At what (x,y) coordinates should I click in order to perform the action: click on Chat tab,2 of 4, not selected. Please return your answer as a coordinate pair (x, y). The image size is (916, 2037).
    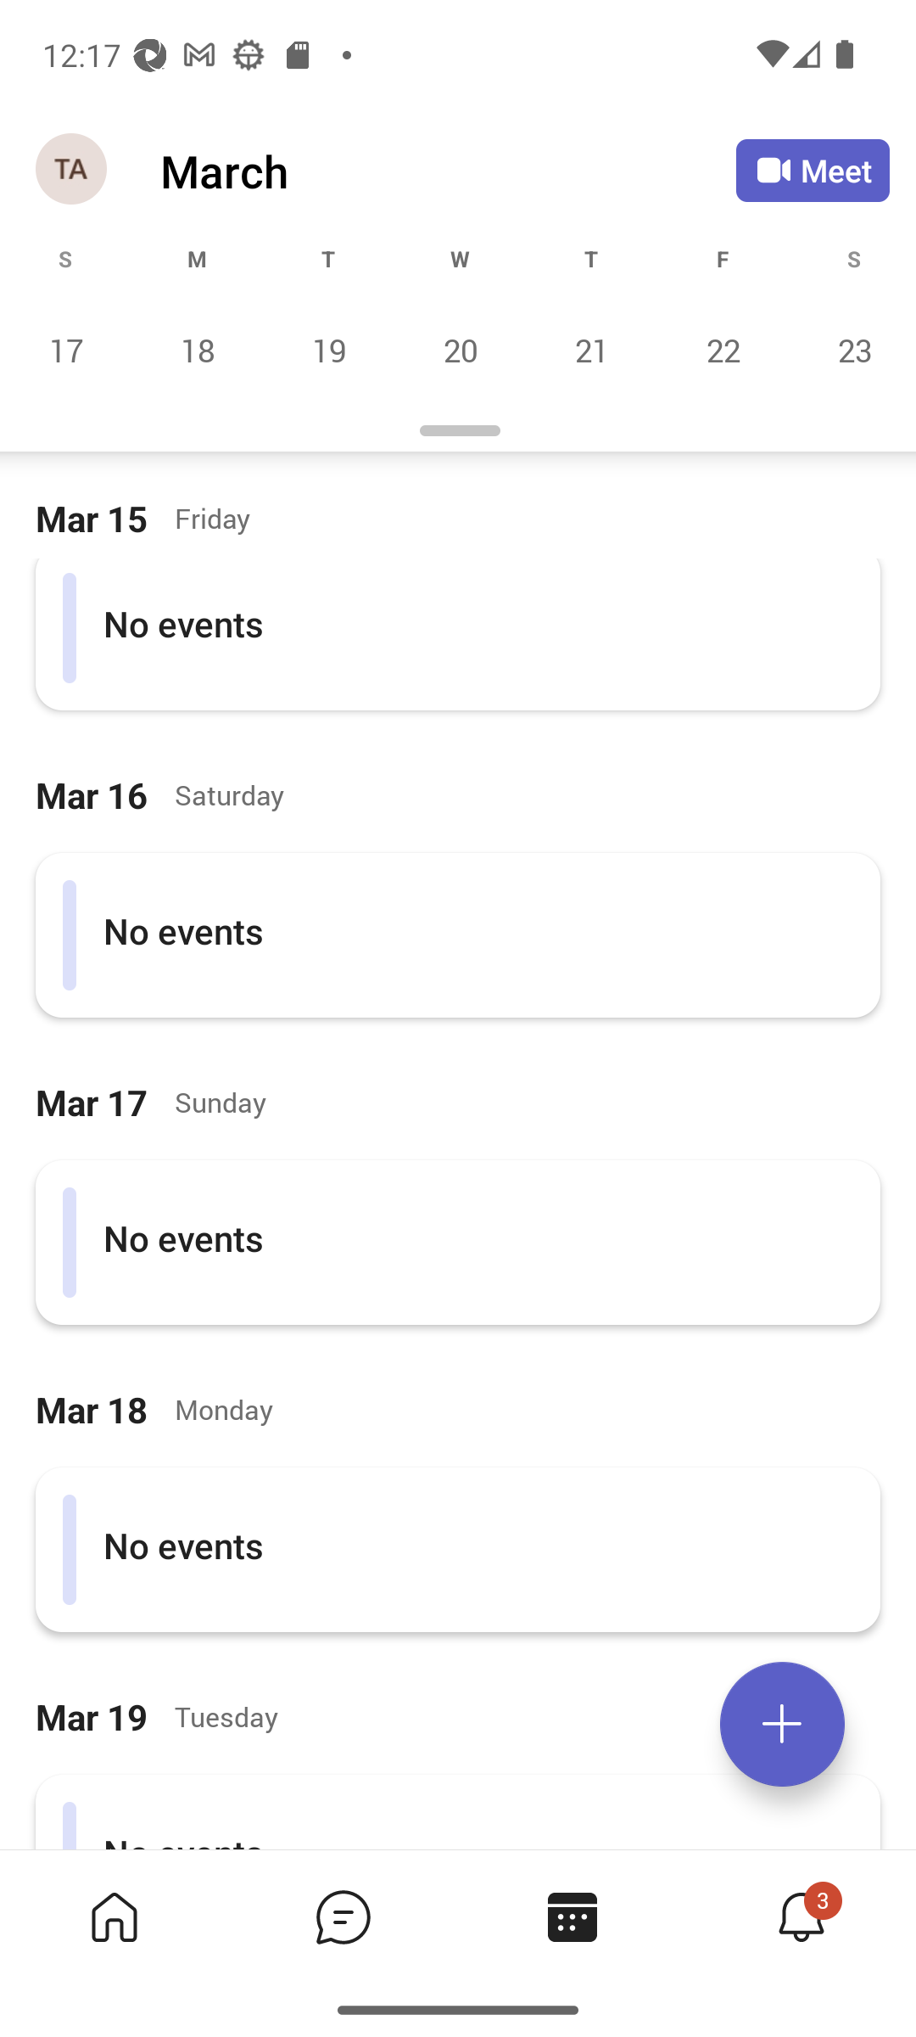
    Looking at the image, I should click on (343, 1916).